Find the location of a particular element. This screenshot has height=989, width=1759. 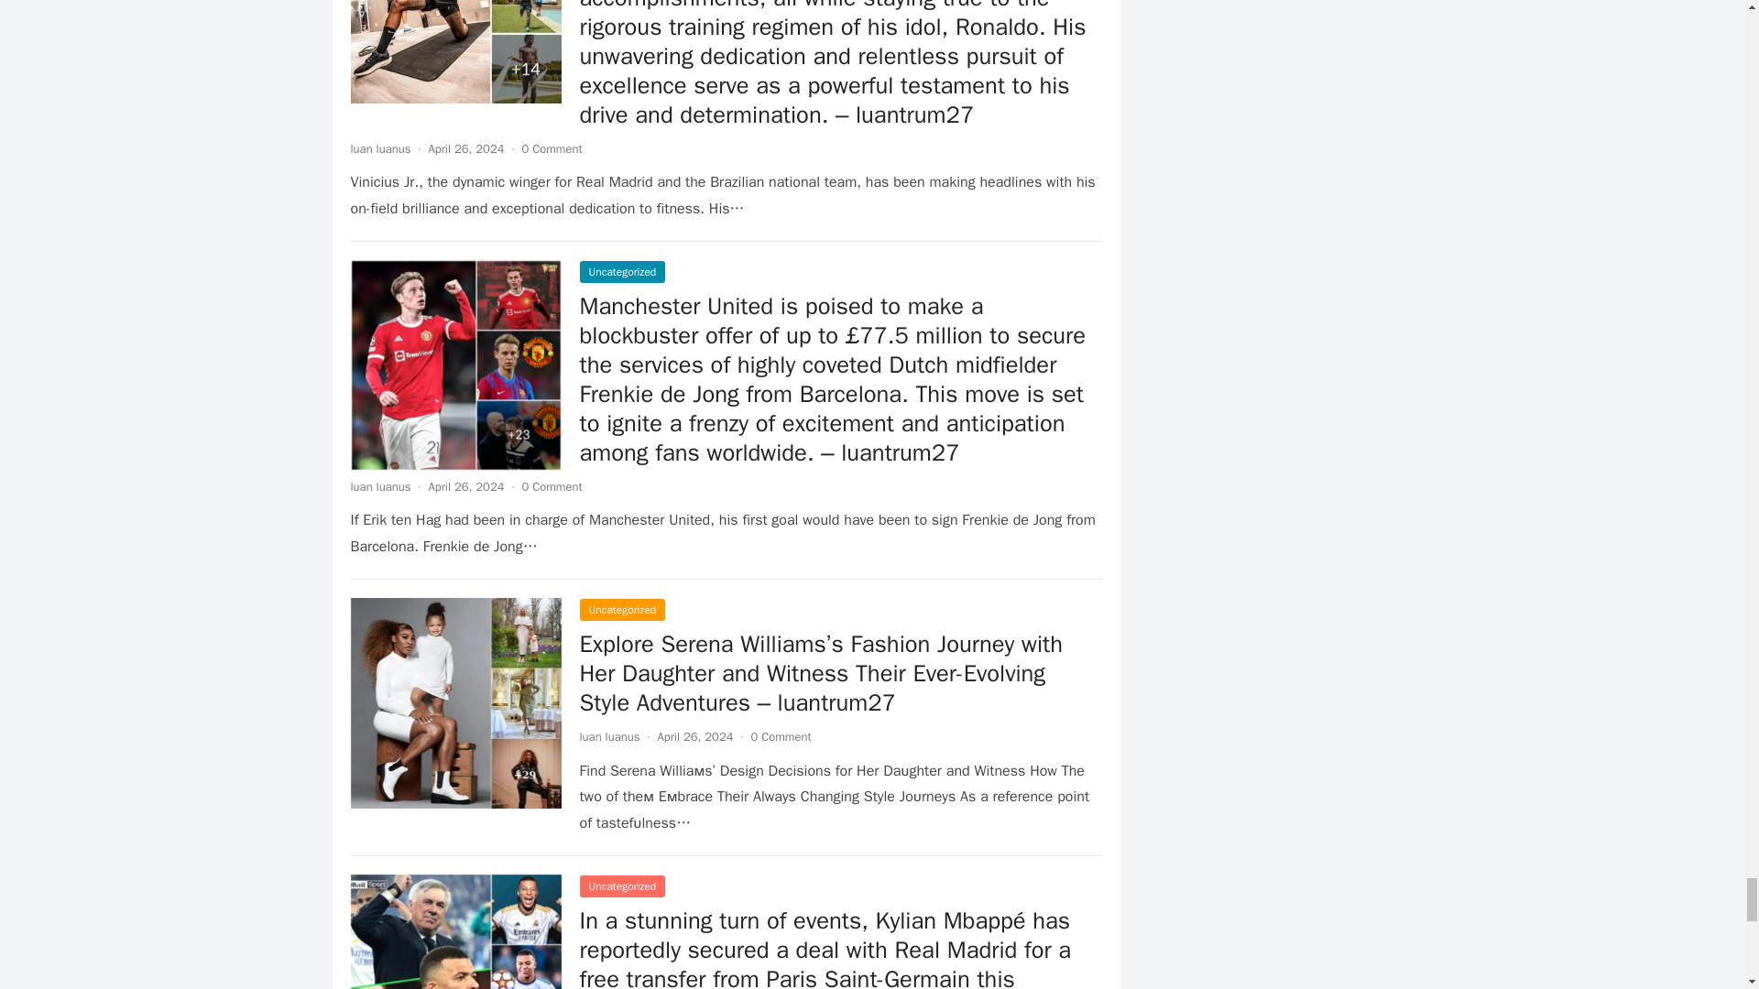

0 Comment is located at coordinates (552, 486).